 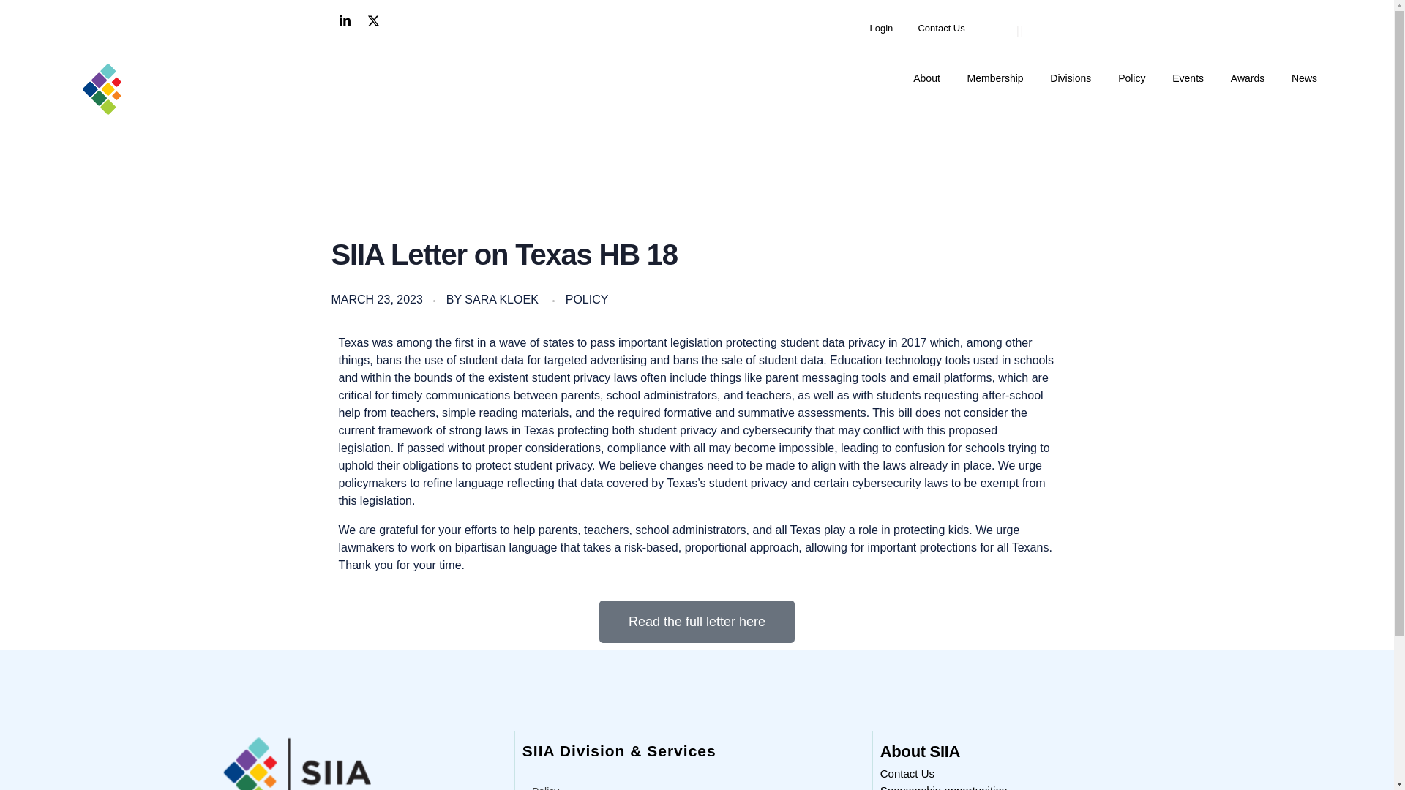 I want to click on Contact Us, so click(x=940, y=29).